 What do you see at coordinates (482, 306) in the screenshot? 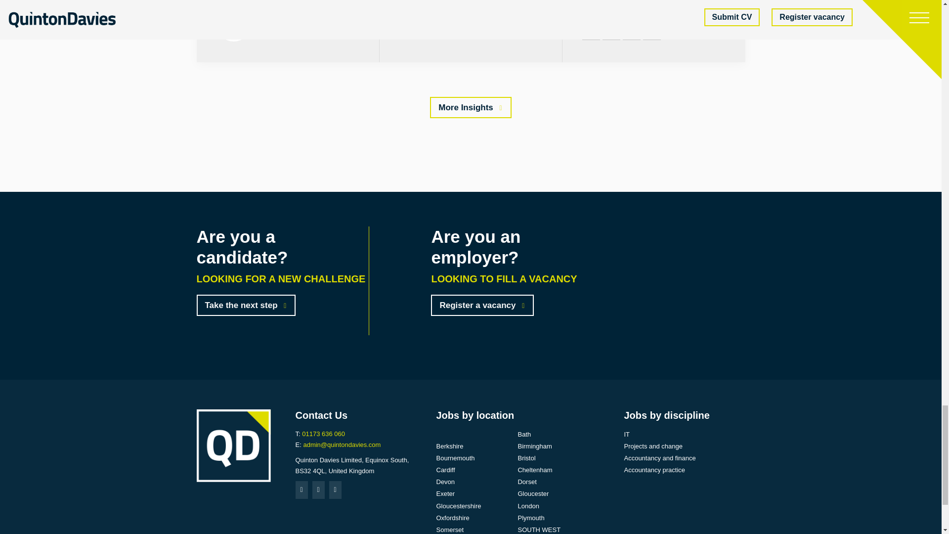
I see `Register a vacancy` at bounding box center [482, 306].